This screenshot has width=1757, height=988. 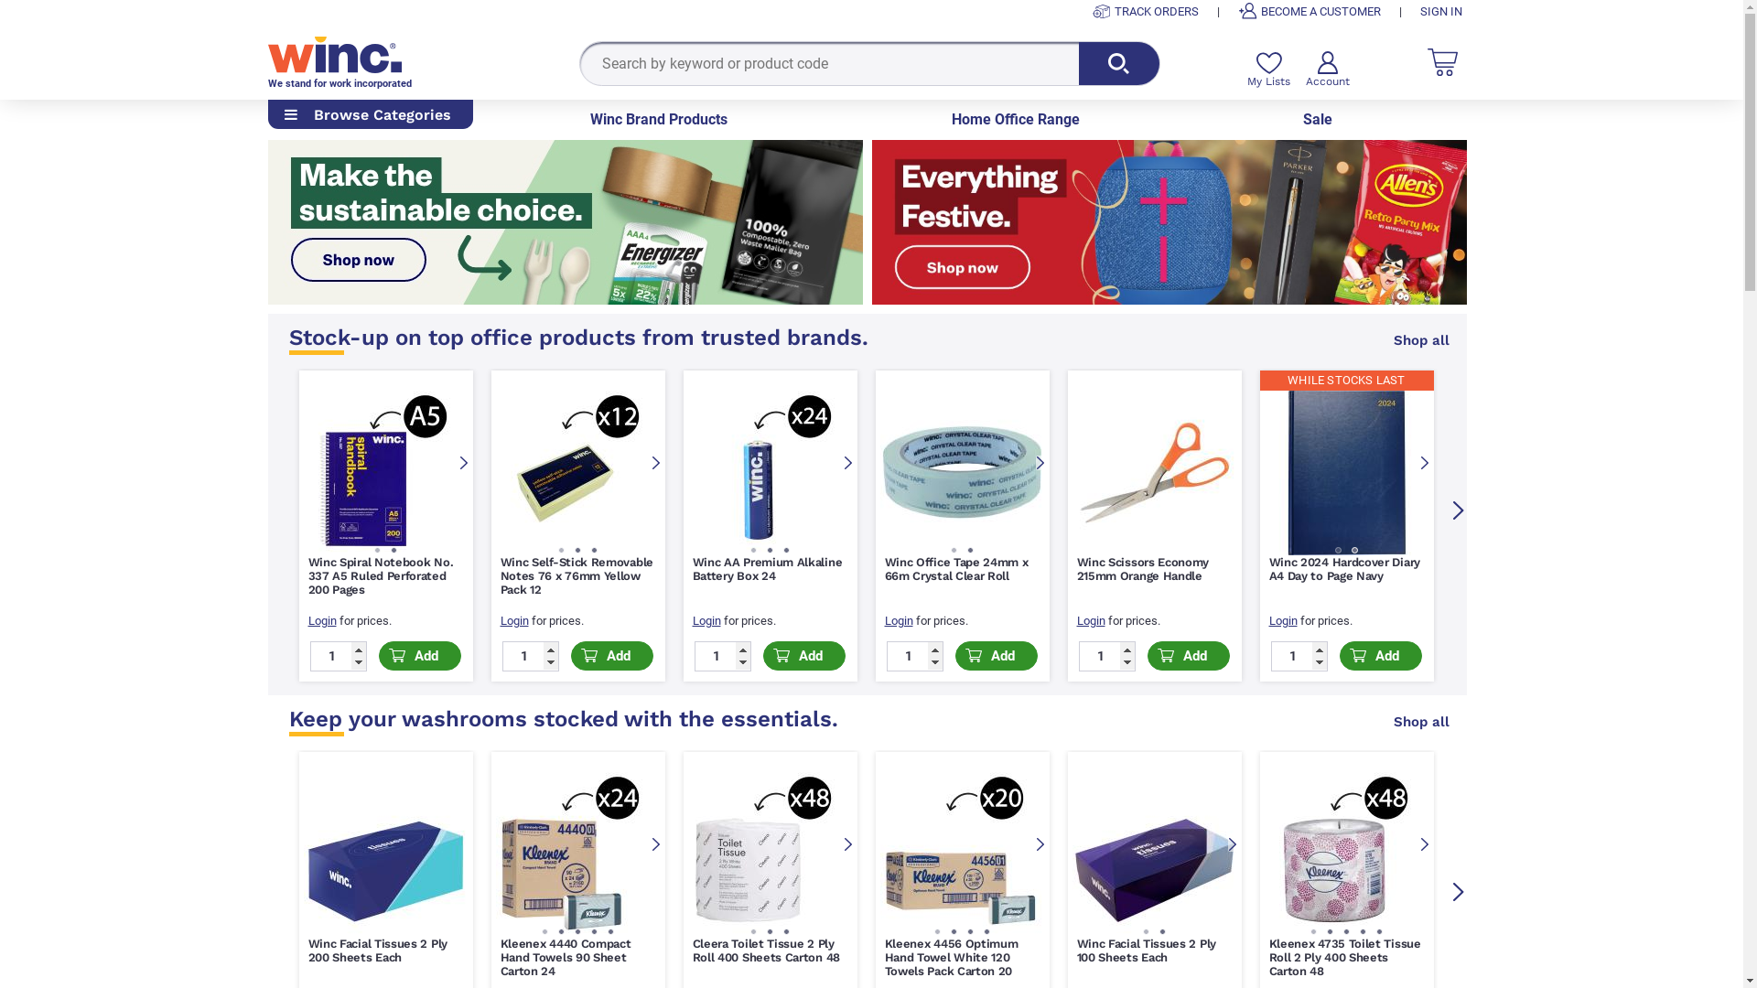 What do you see at coordinates (577, 576) in the screenshot?
I see `Winc Self-Stick Removable Notes 76 x 76mm Yellow Pack 12` at bounding box center [577, 576].